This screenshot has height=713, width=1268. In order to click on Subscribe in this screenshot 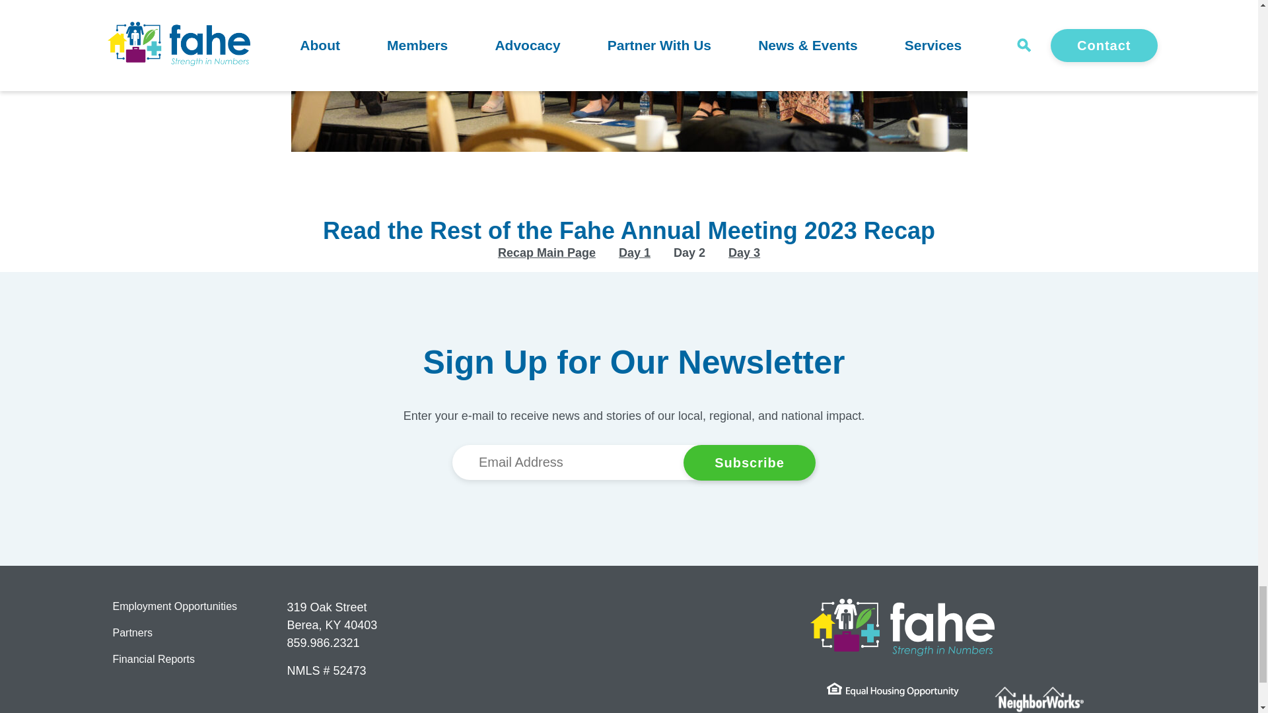, I will do `click(749, 462)`.